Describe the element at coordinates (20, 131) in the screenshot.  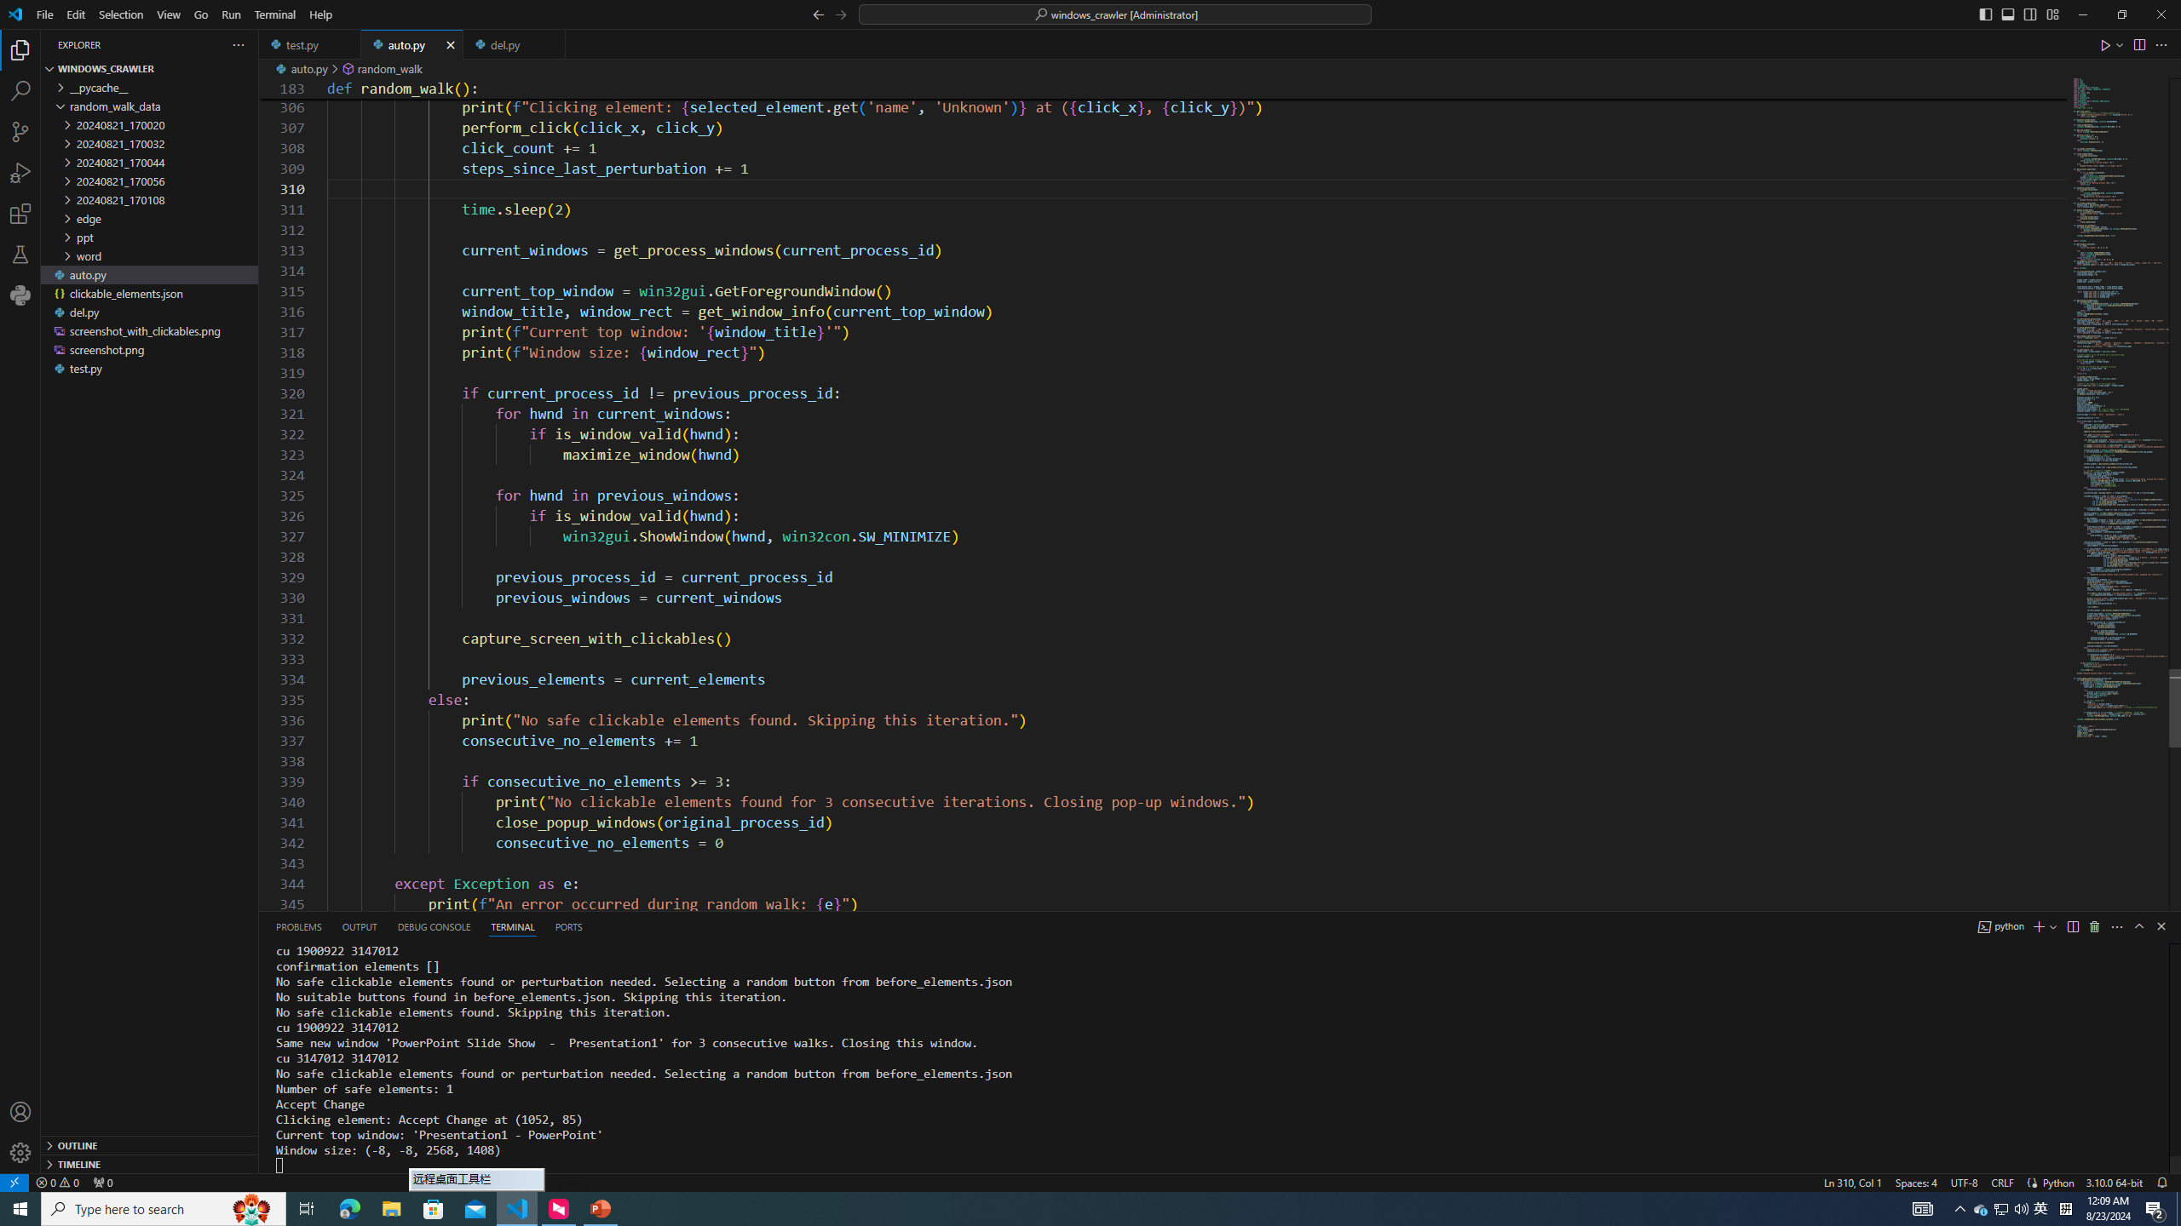
I see `Source Control (Ctrl+Shift+G)` at that location.